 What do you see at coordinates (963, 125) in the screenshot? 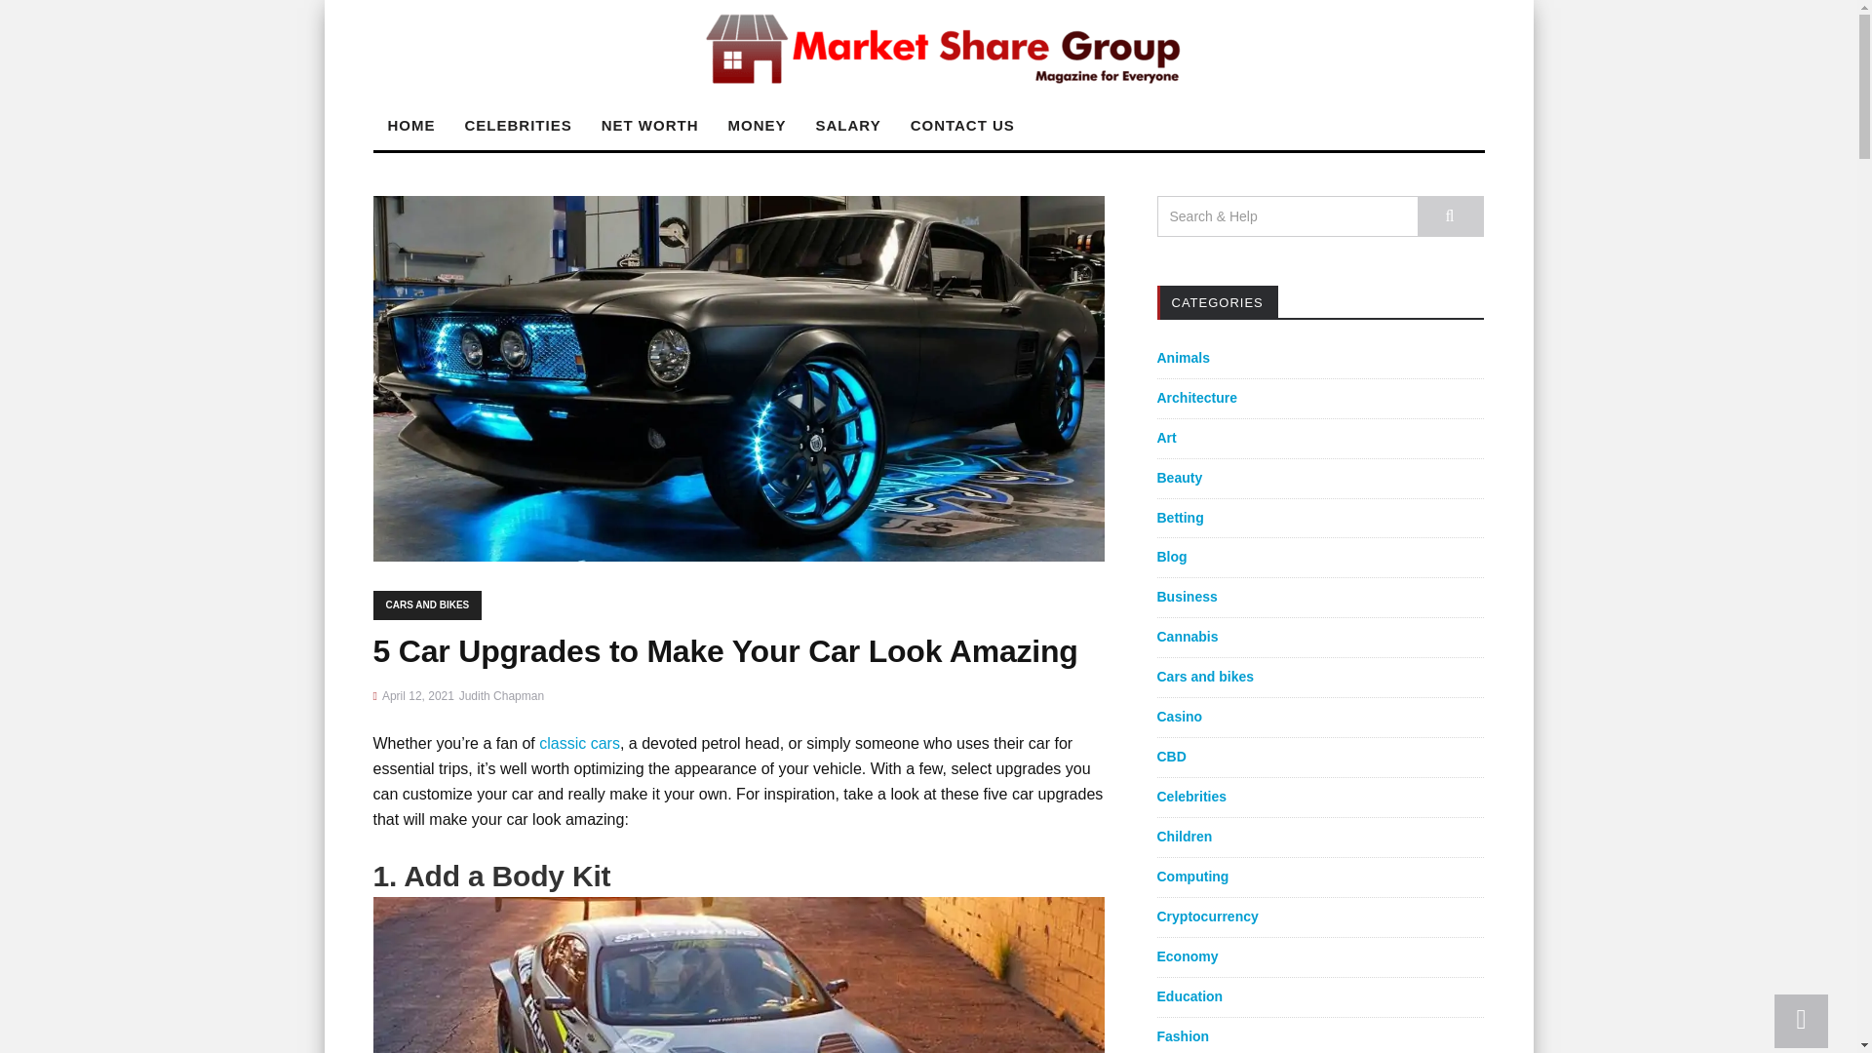
I see `Contact Us` at bounding box center [963, 125].